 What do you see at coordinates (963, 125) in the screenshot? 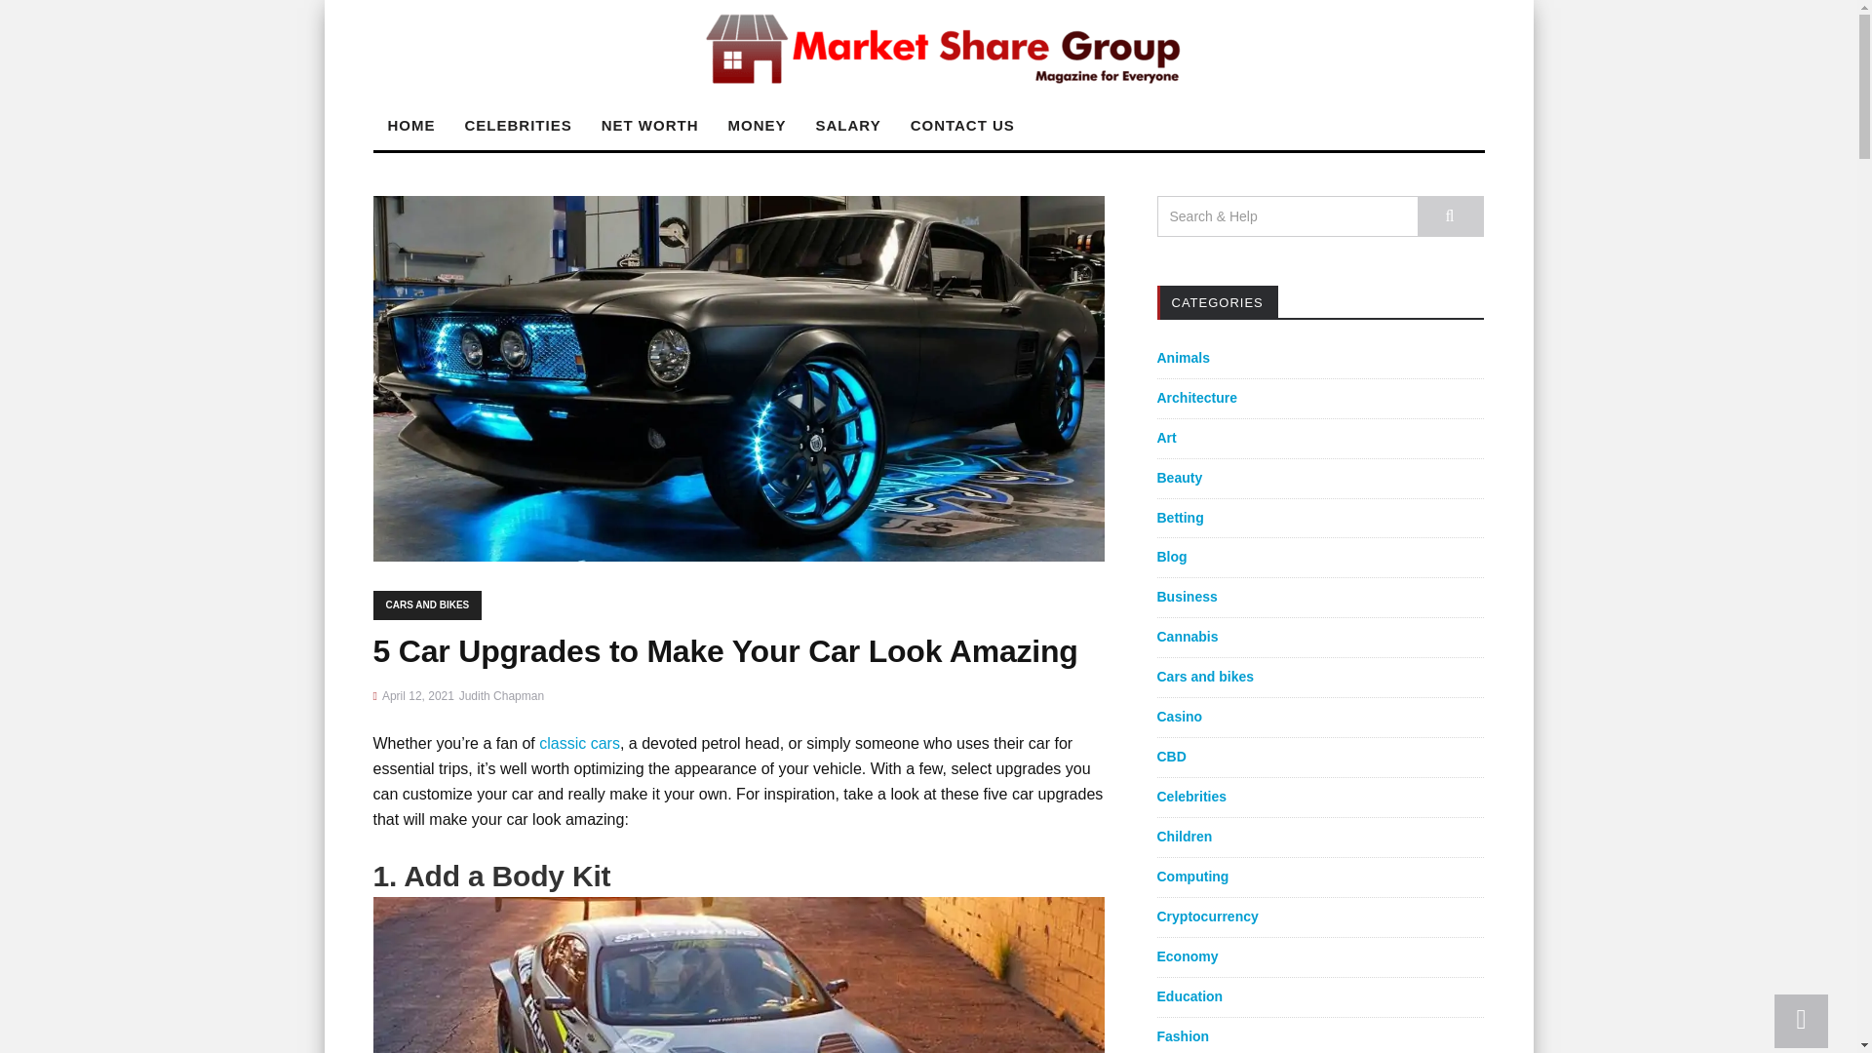
I see `Contact Us` at bounding box center [963, 125].